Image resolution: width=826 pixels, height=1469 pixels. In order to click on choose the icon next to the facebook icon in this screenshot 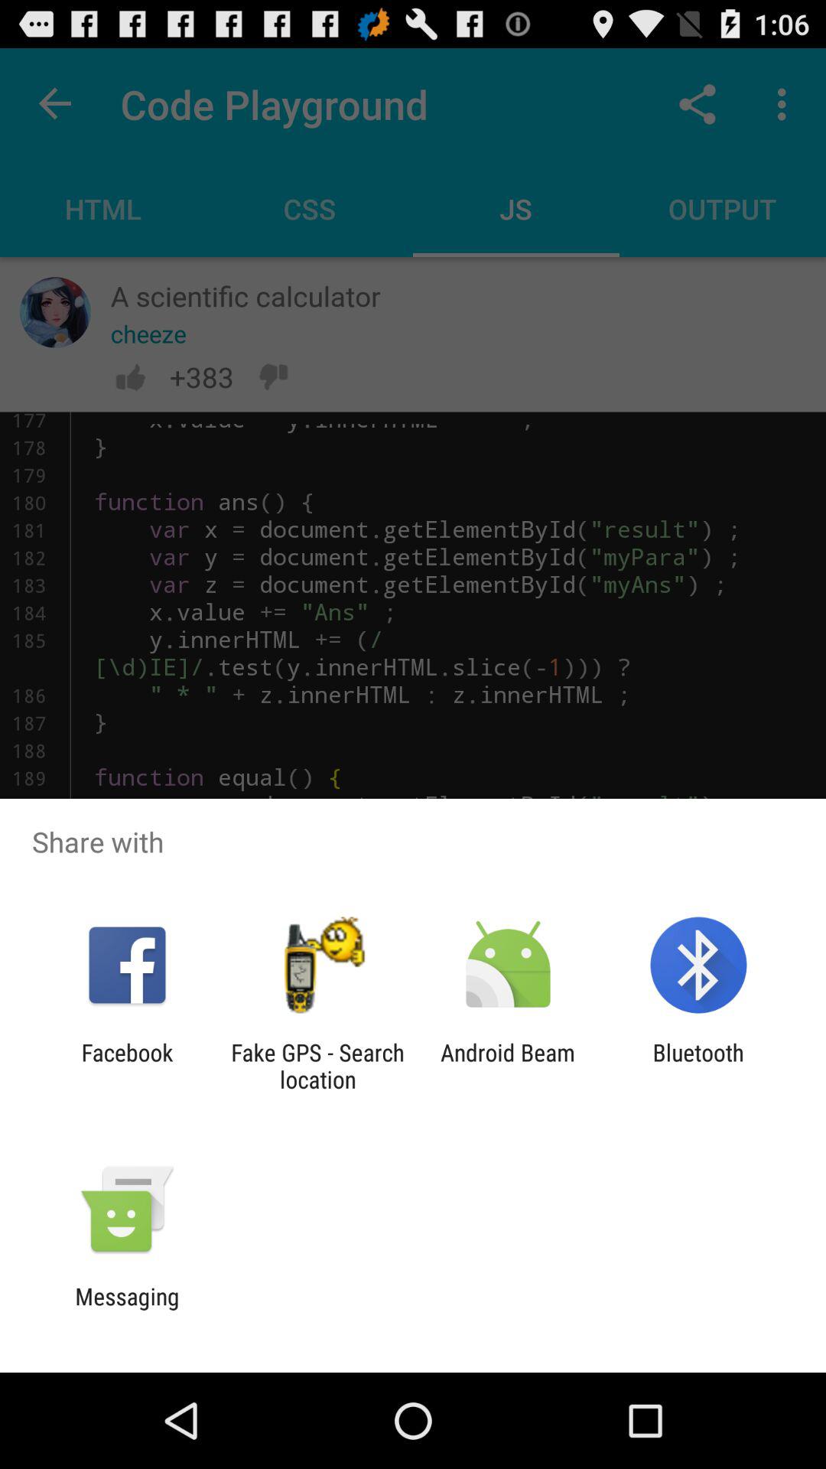, I will do `click(317, 1066)`.